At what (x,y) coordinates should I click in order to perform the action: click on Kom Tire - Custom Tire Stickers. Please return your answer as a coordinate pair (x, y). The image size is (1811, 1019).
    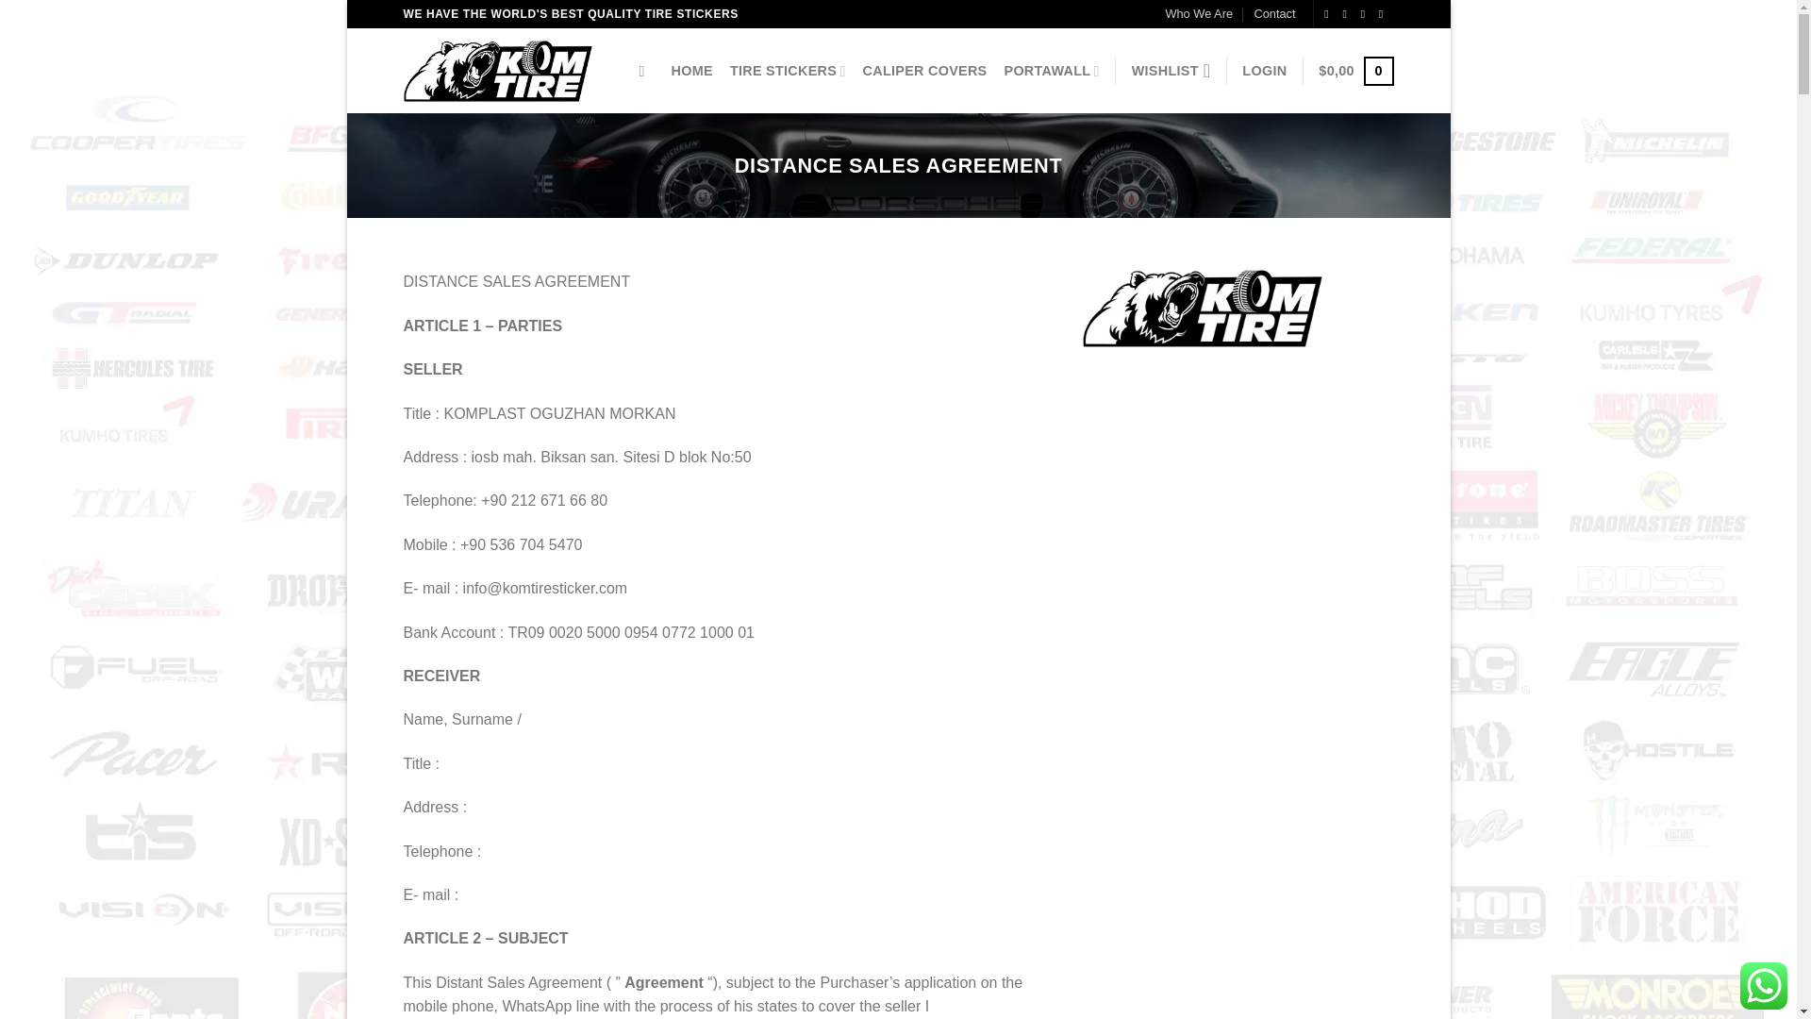
    Looking at the image, I should click on (498, 72).